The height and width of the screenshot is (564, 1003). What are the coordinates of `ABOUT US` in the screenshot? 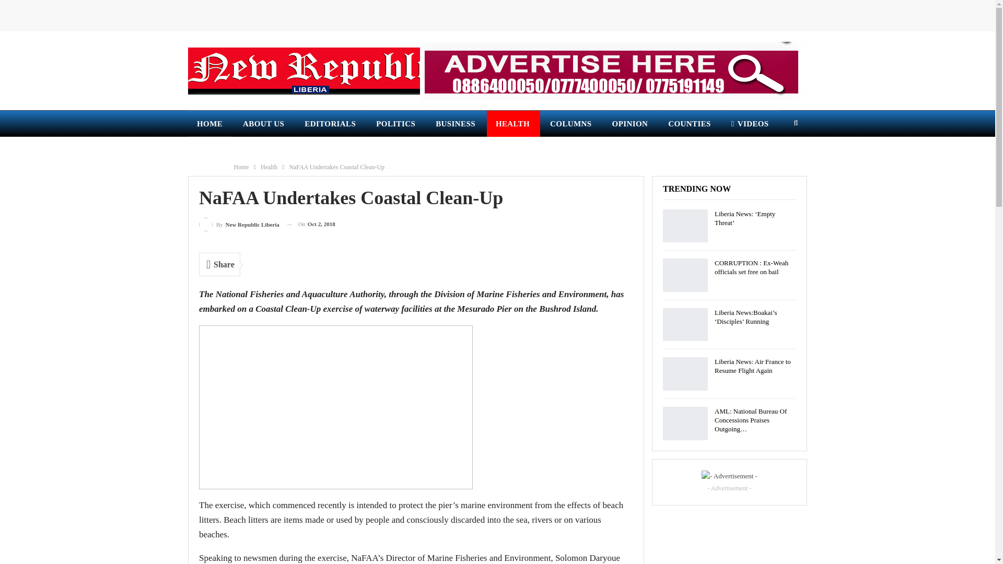 It's located at (264, 123).